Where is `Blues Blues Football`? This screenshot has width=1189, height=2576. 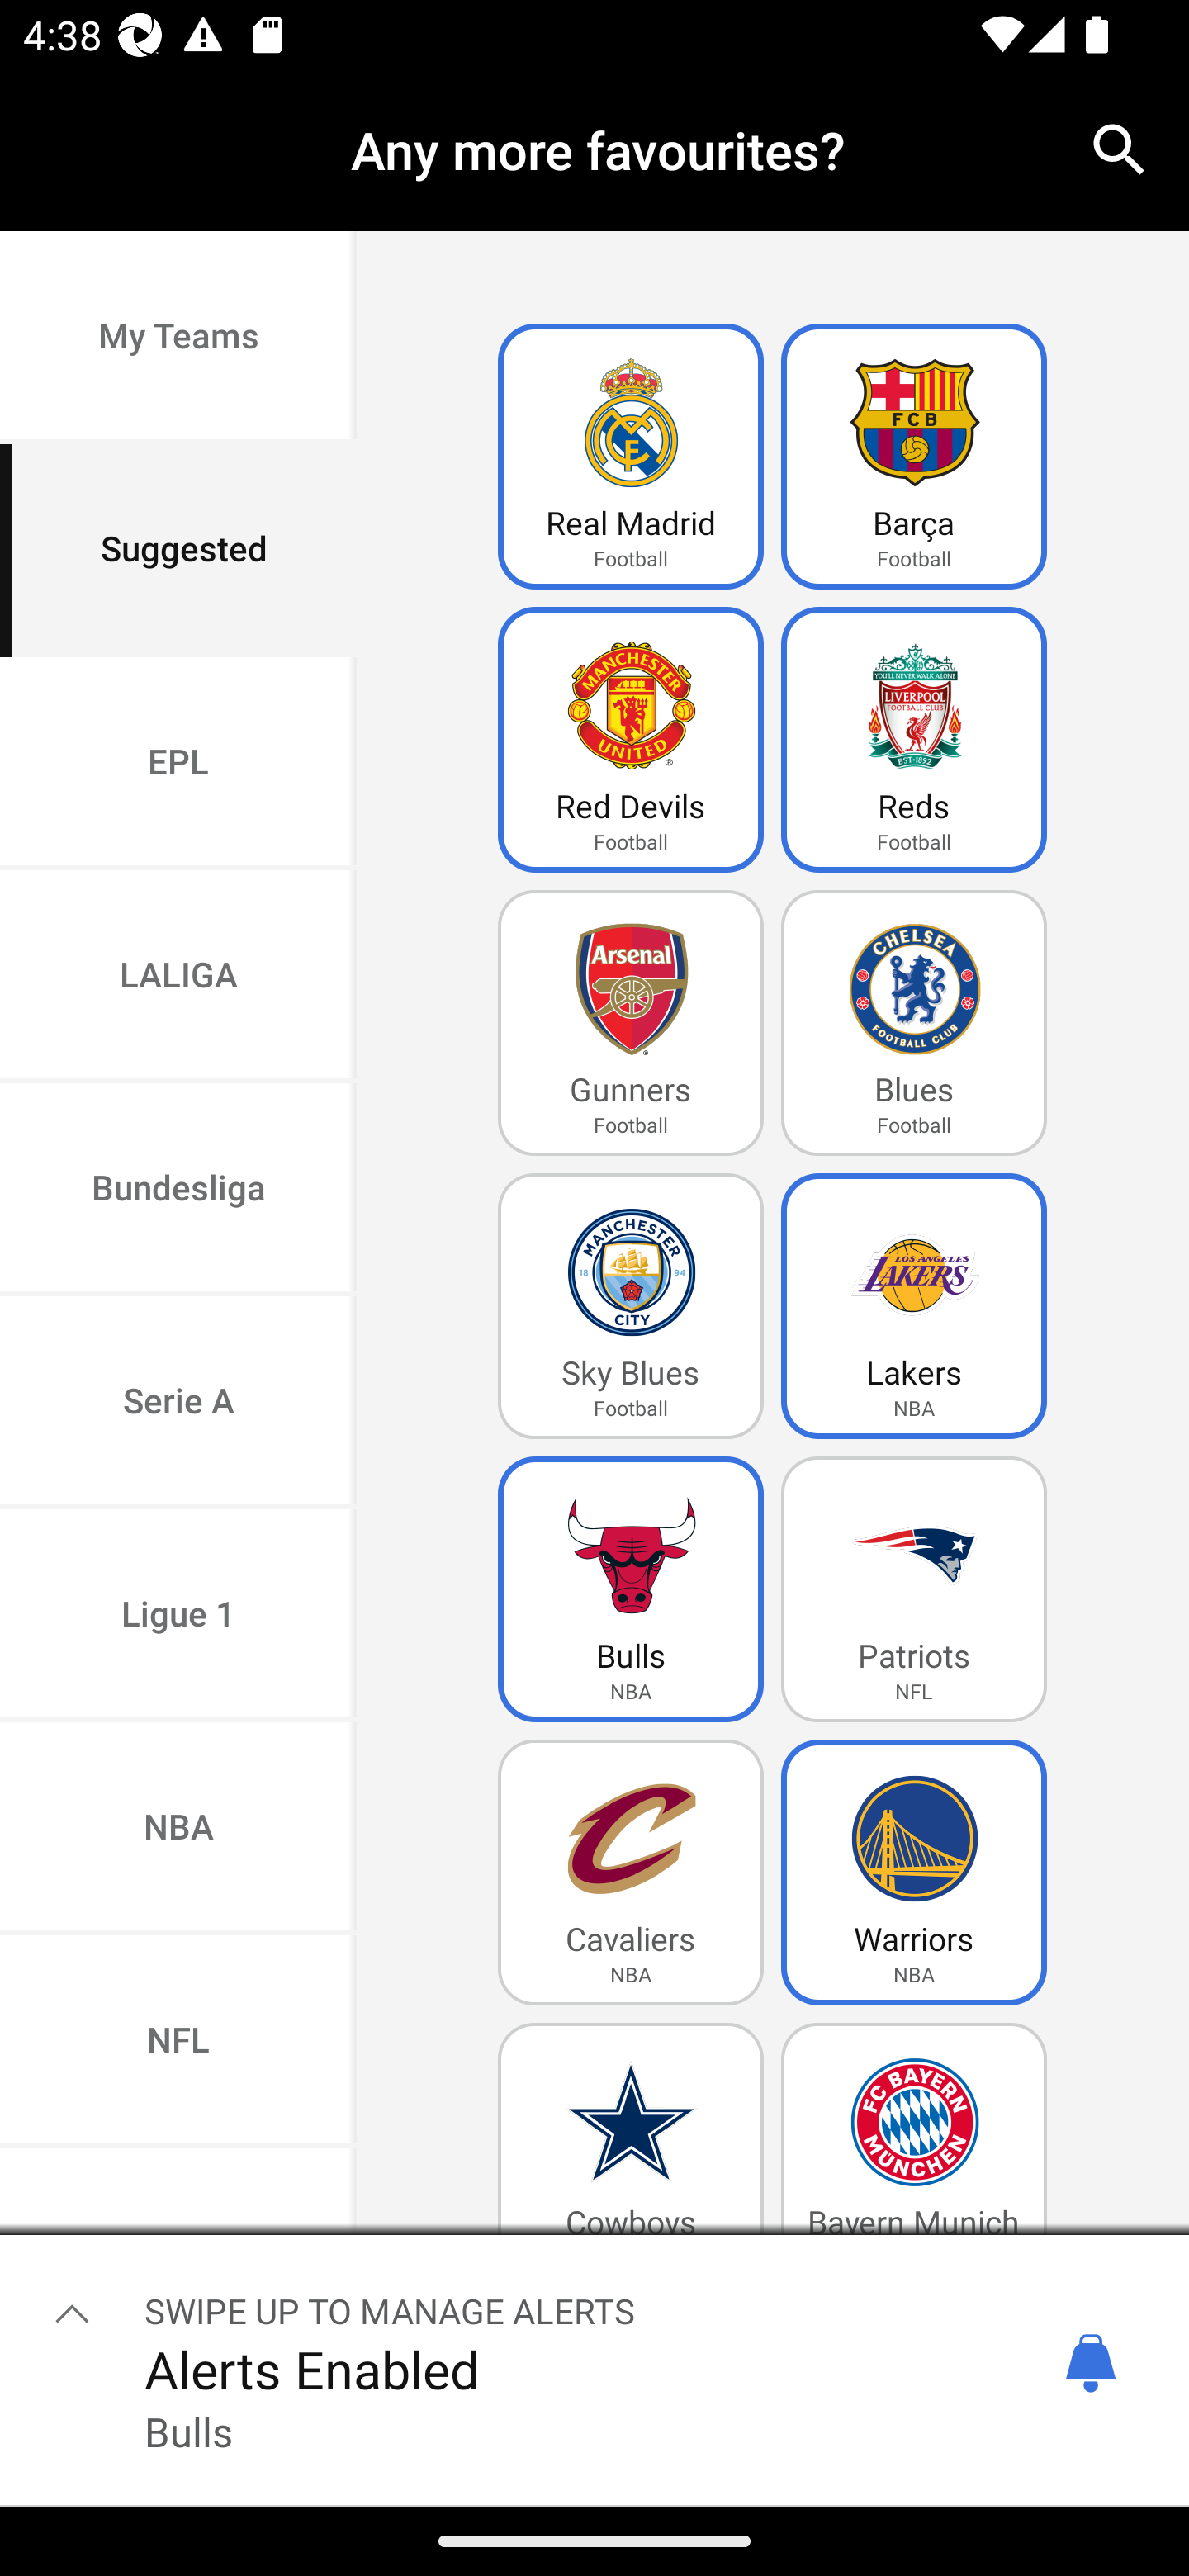
Blues Blues Football is located at coordinates (914, 1024).